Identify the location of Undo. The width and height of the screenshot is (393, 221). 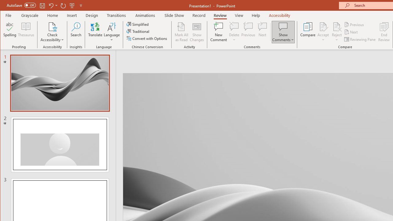
(51, 6).